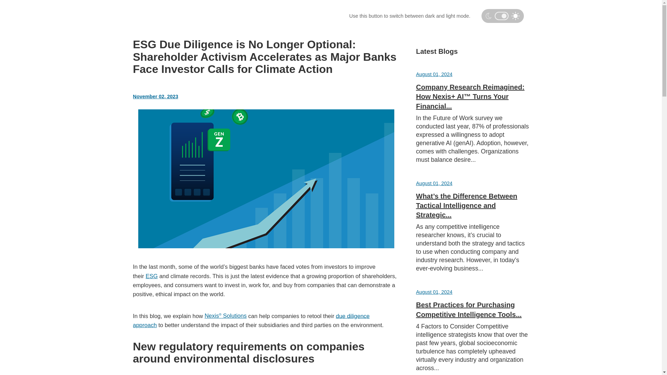  What do you see at coordinates (151, 276) in the screenshot?
I see `ESG` at bounding box center [151, 276].